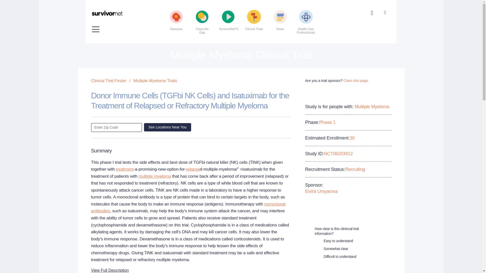 Image resolution: width=486 pixels, height=273 pixels. Describe the element at coordinates (221, 18) in the screenshot. I see `Psoriasis` at that location.